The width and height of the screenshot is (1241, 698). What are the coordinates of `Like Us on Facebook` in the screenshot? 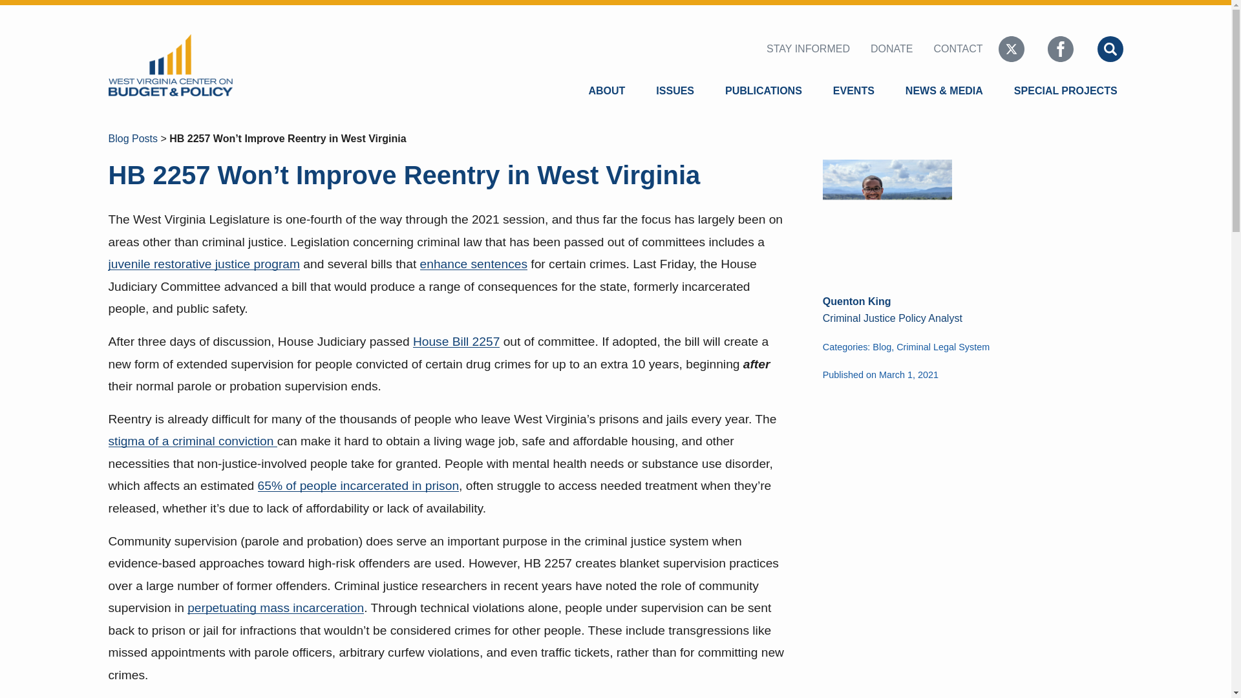 It's located at (1060, 48).